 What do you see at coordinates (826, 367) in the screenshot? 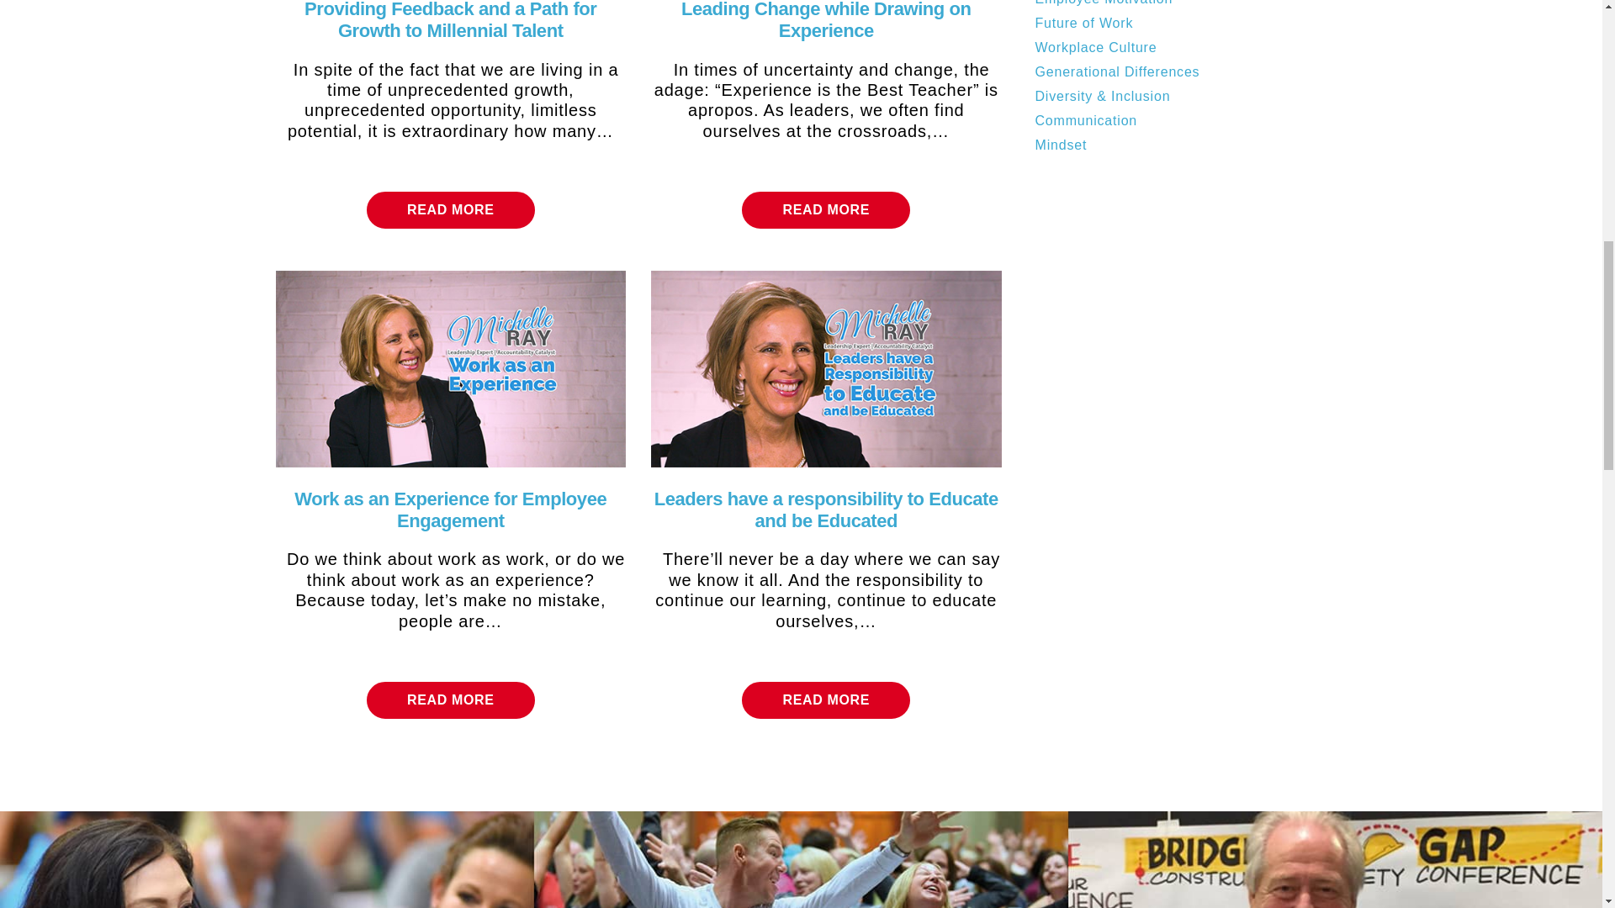
I see `Leaders have a responsibility to Educate and be Educated` at bounding box center [826, 367].